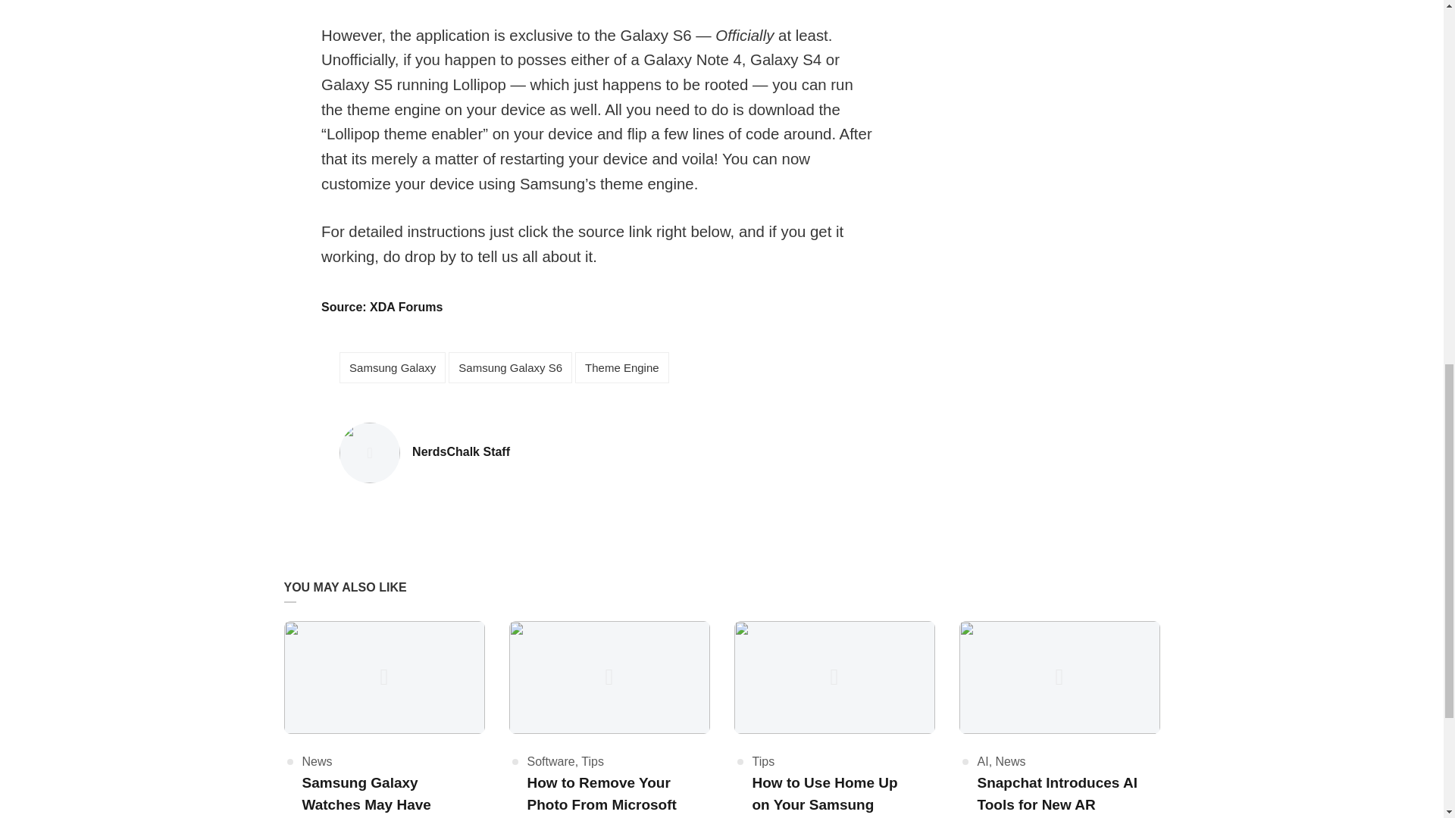 The width and height of the screenshot is (1455, 818). What do you see at coordinates (1010, 761) in the screenshot?
I see `News` at bounding box center [1010, 761].